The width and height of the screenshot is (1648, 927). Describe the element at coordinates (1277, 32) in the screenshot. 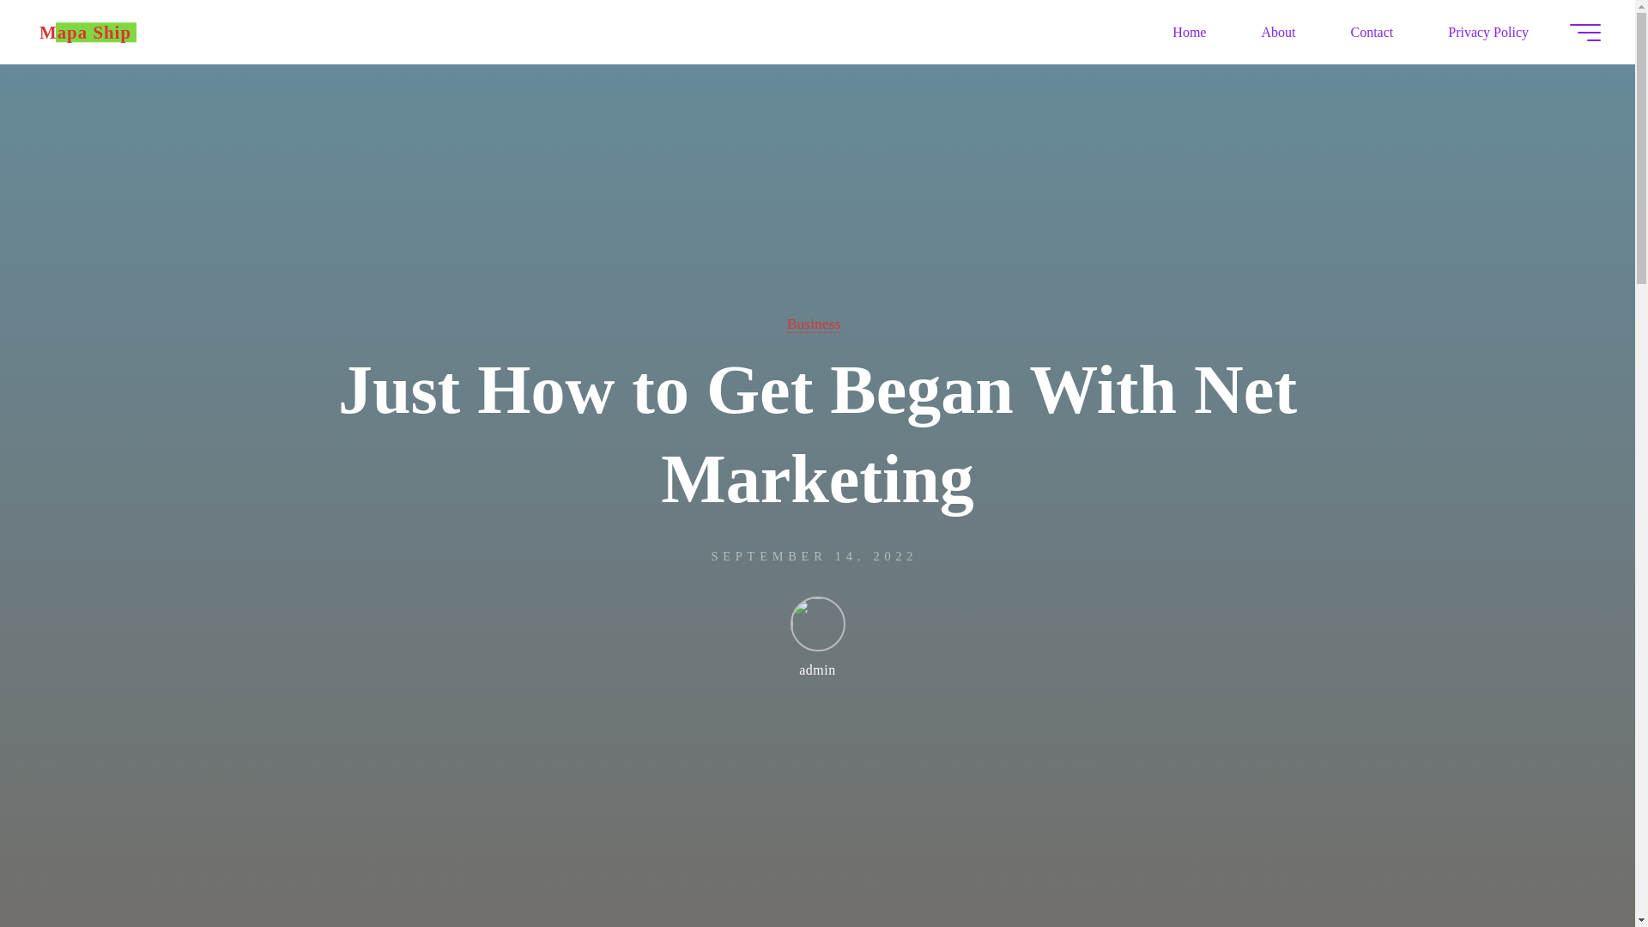

I see `About` at that location.